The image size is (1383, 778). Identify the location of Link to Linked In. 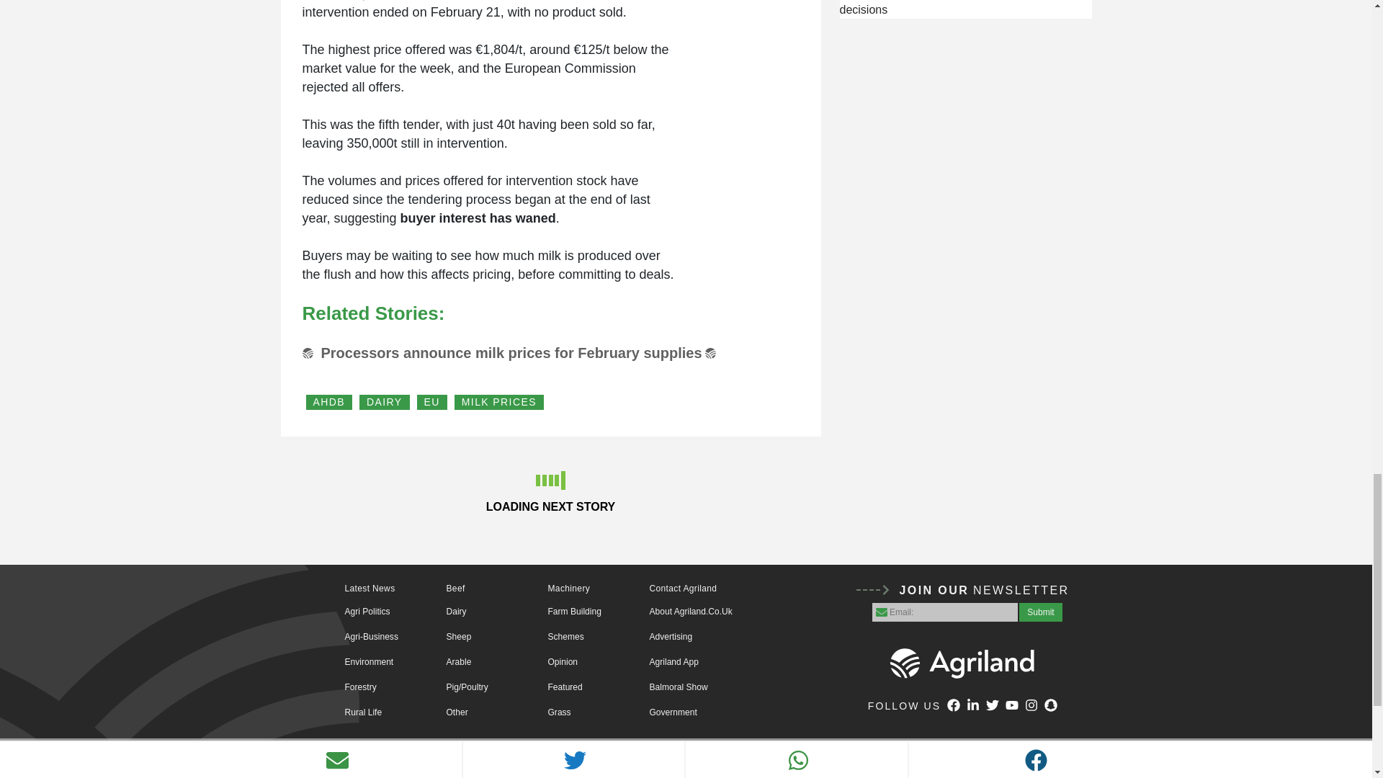
(972, 707).